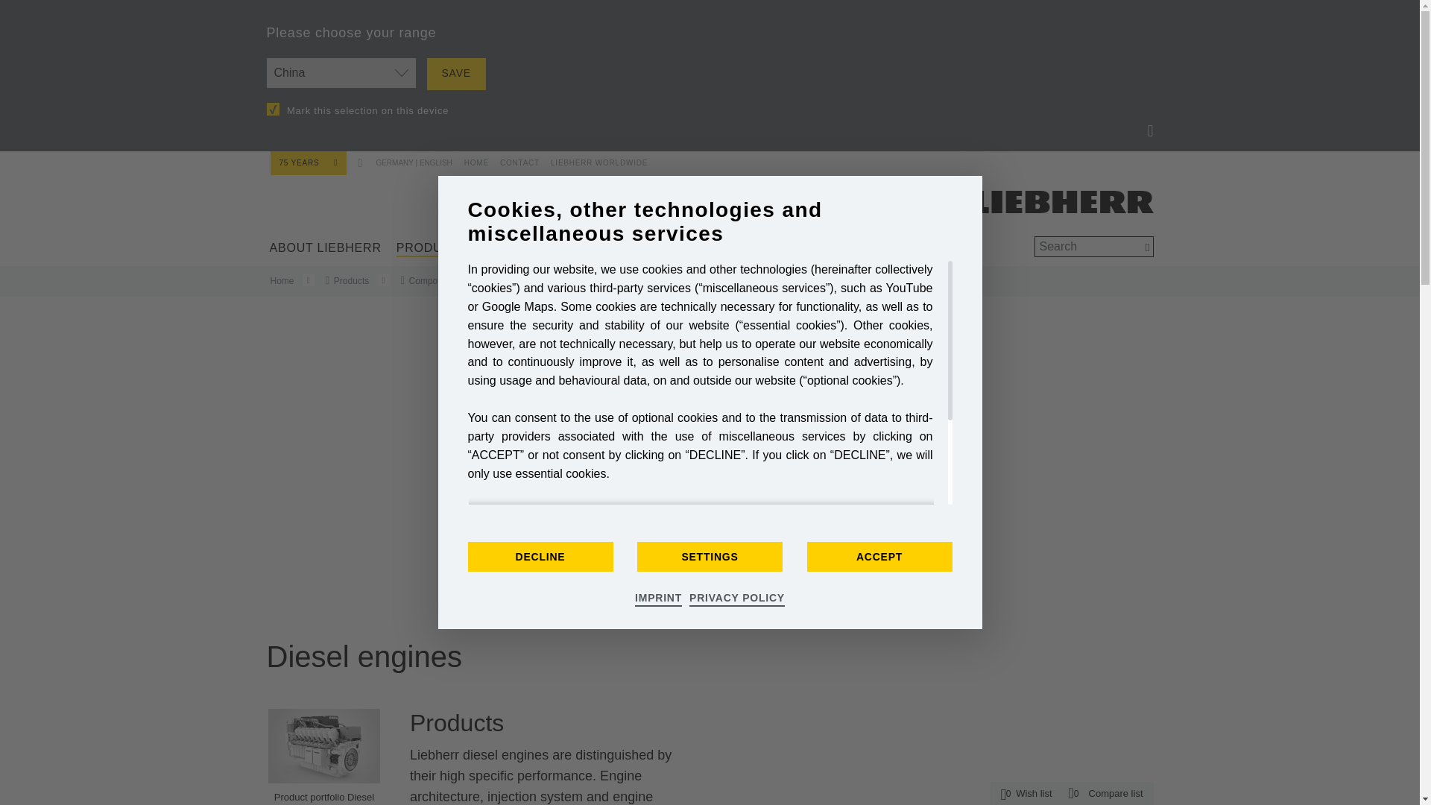  Describe the element at coordinates (475, 160) in the screenshot. I see `HOME` at that location.